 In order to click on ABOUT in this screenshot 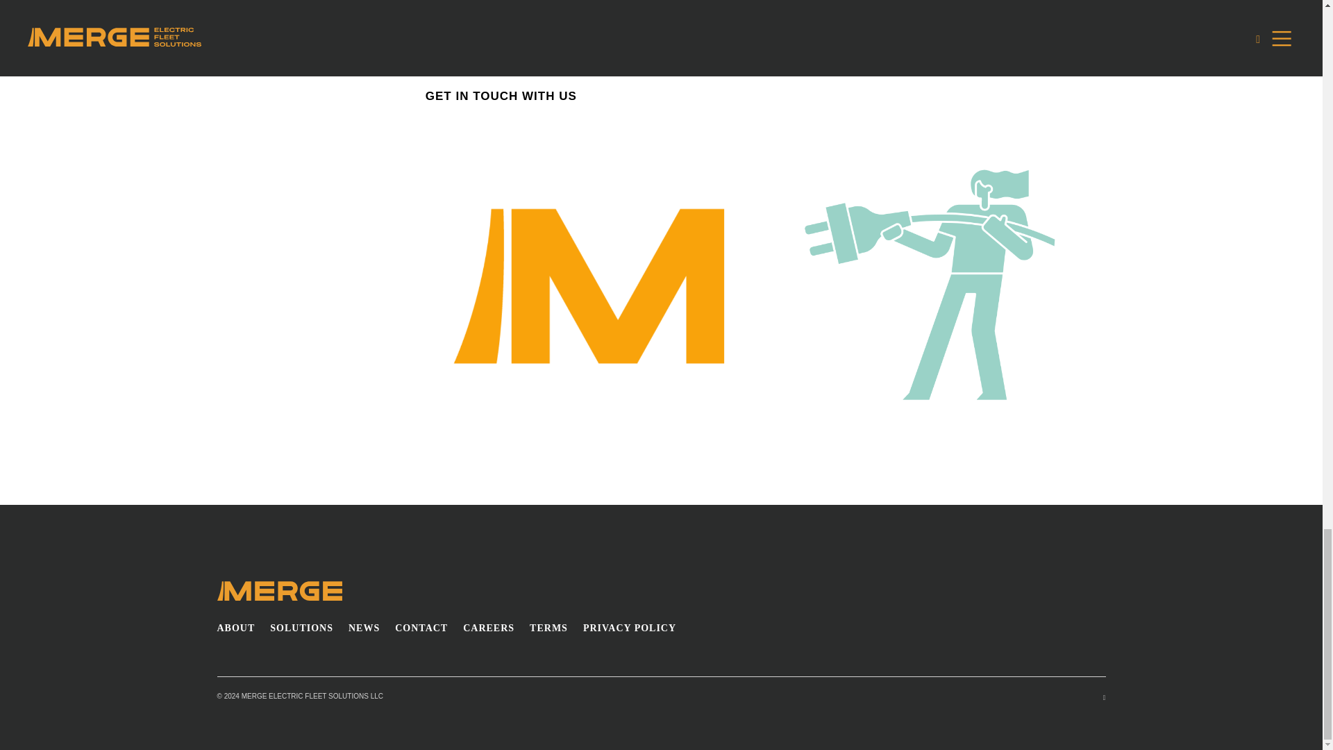, I will do `click(235, 628)`.